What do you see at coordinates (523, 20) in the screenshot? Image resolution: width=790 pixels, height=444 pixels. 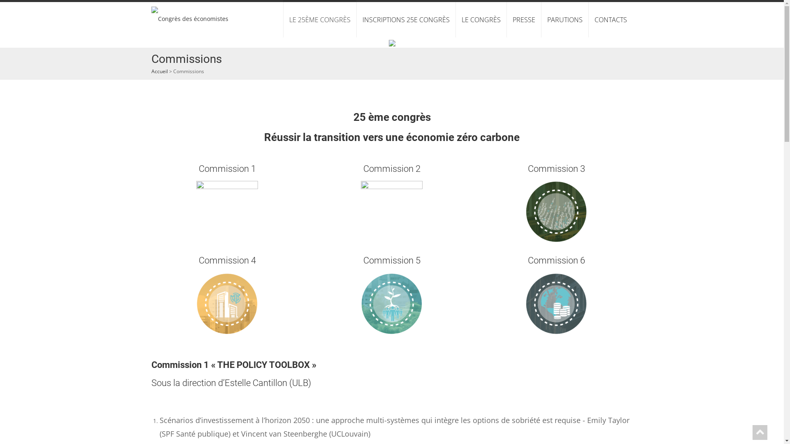 I see `PRESSE` at bounding box center [523, 20].